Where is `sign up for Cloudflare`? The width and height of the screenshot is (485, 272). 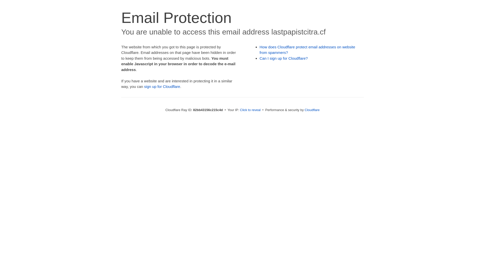 sign up for Cloudflare is located at coordinates (162, 87).